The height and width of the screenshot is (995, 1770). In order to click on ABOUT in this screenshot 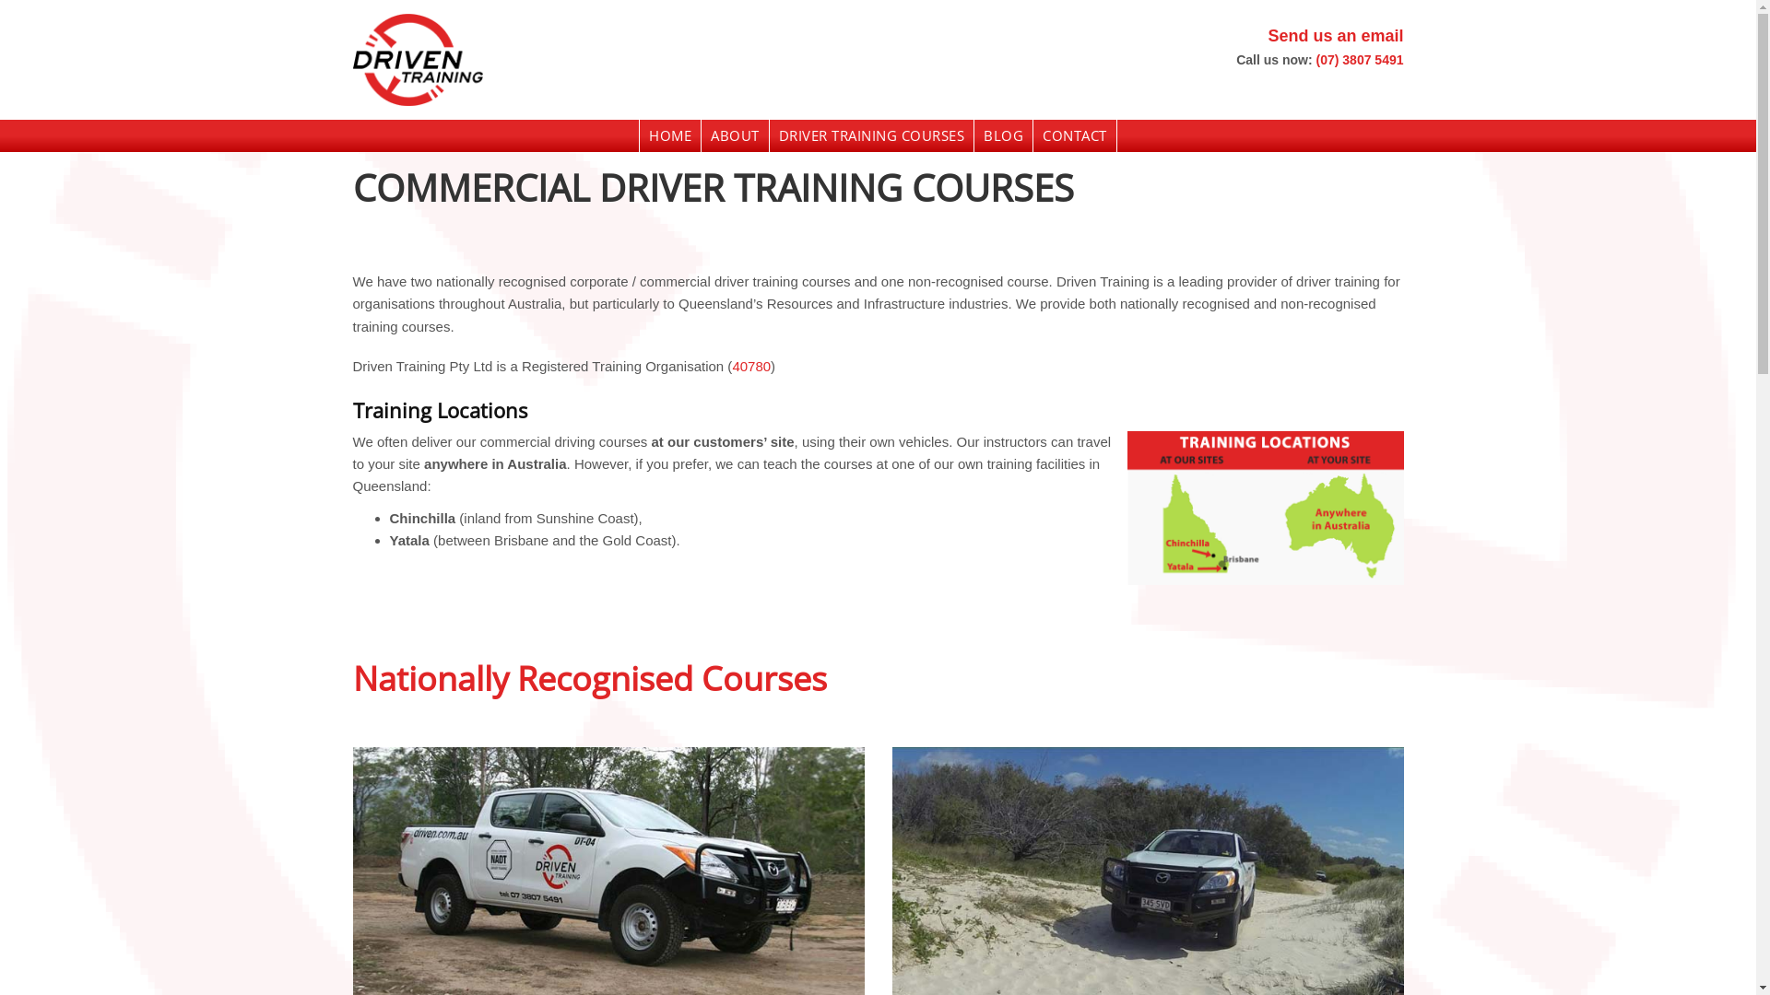, I will do `click(736, 136)`.